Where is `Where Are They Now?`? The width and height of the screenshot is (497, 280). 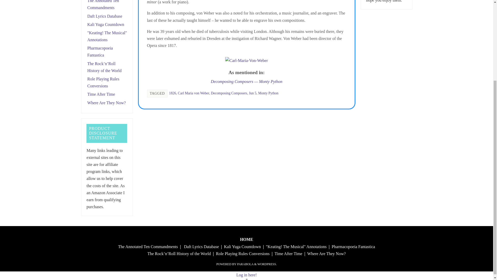 Where Are They Now? is located at coordinates (106, 103).